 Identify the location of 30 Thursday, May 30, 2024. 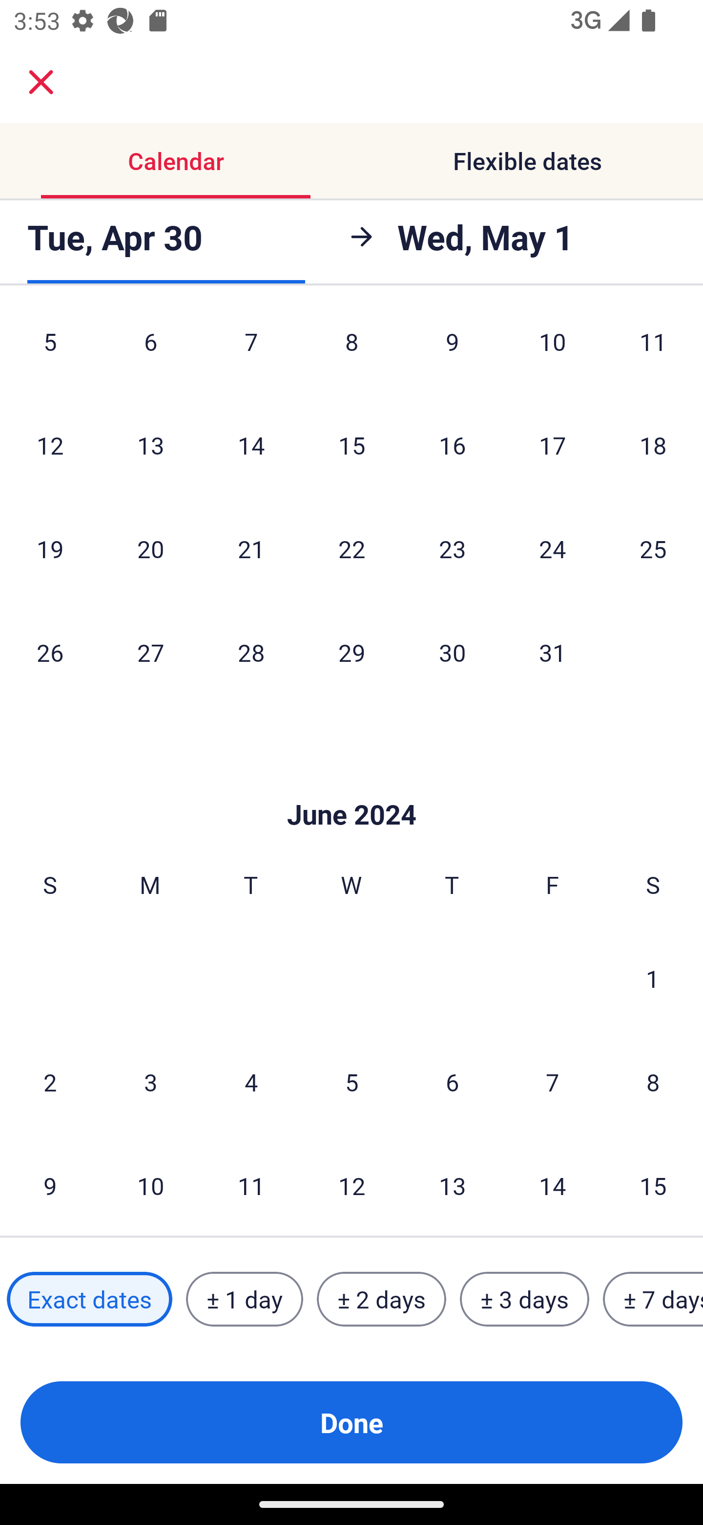
(452, 653).